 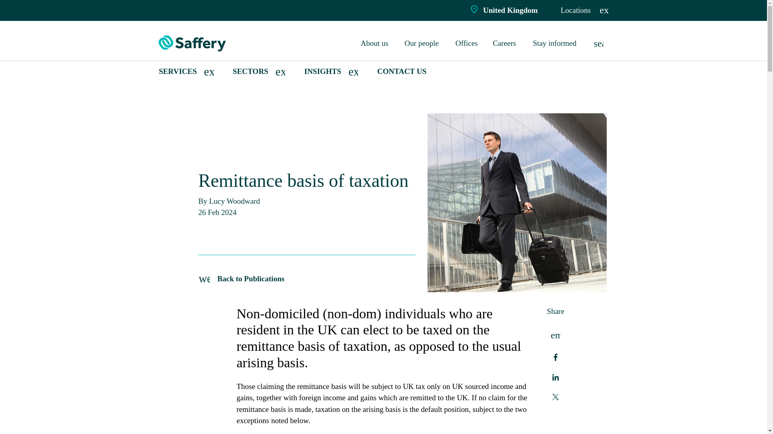 I want to click on Stay informed, so click(x=556, y=43).